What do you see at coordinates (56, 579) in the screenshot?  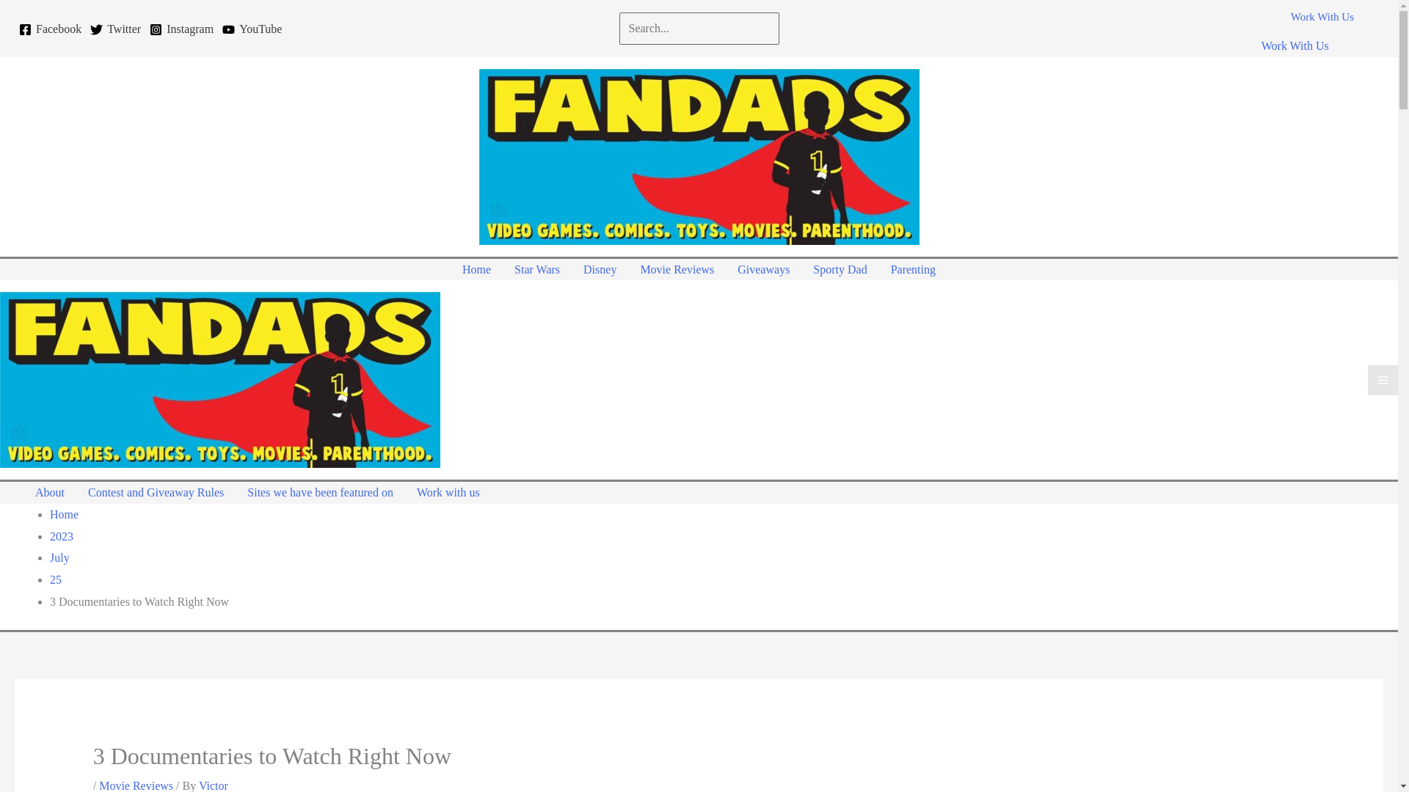 I see `25` at bounding box center [56, 579].